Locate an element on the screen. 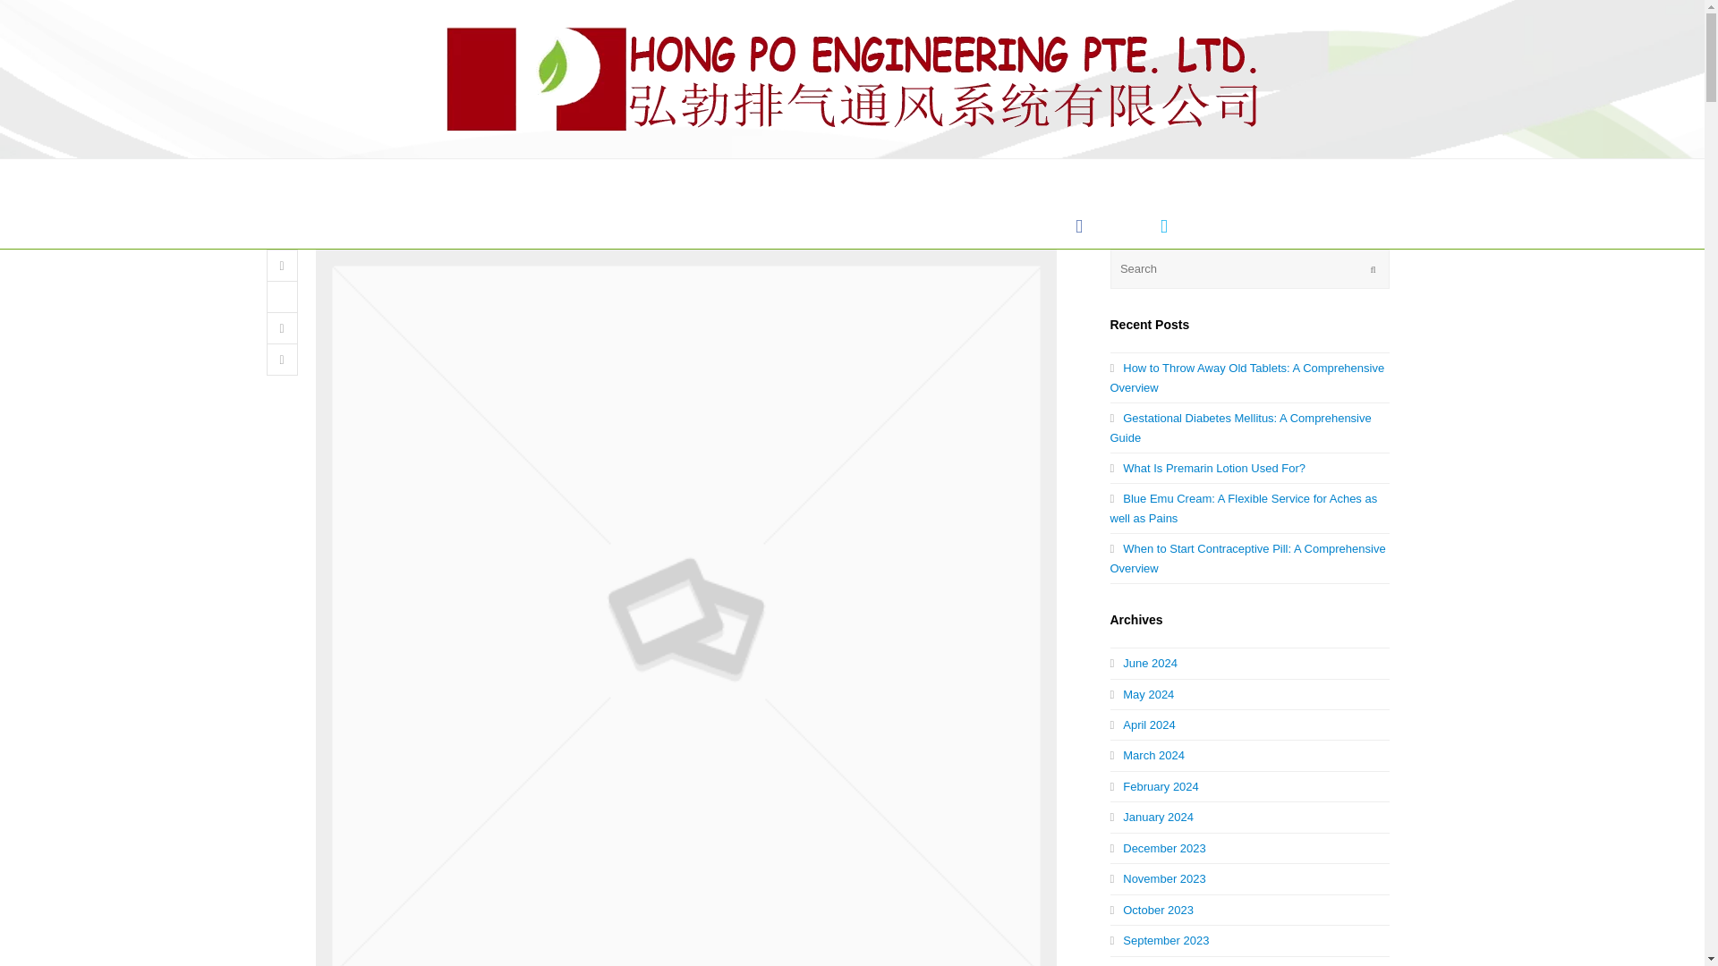  June 2024 is located at coordinates (1144, 664).